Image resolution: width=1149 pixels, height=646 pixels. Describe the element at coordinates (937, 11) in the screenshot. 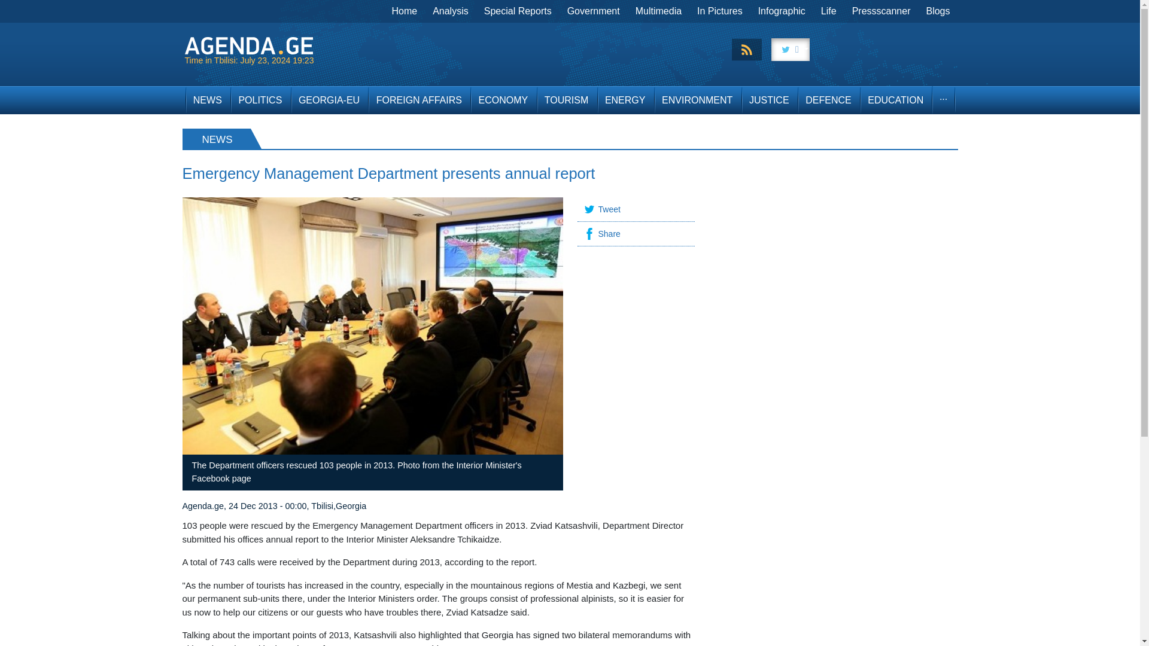

I see `Blogs` at that location.